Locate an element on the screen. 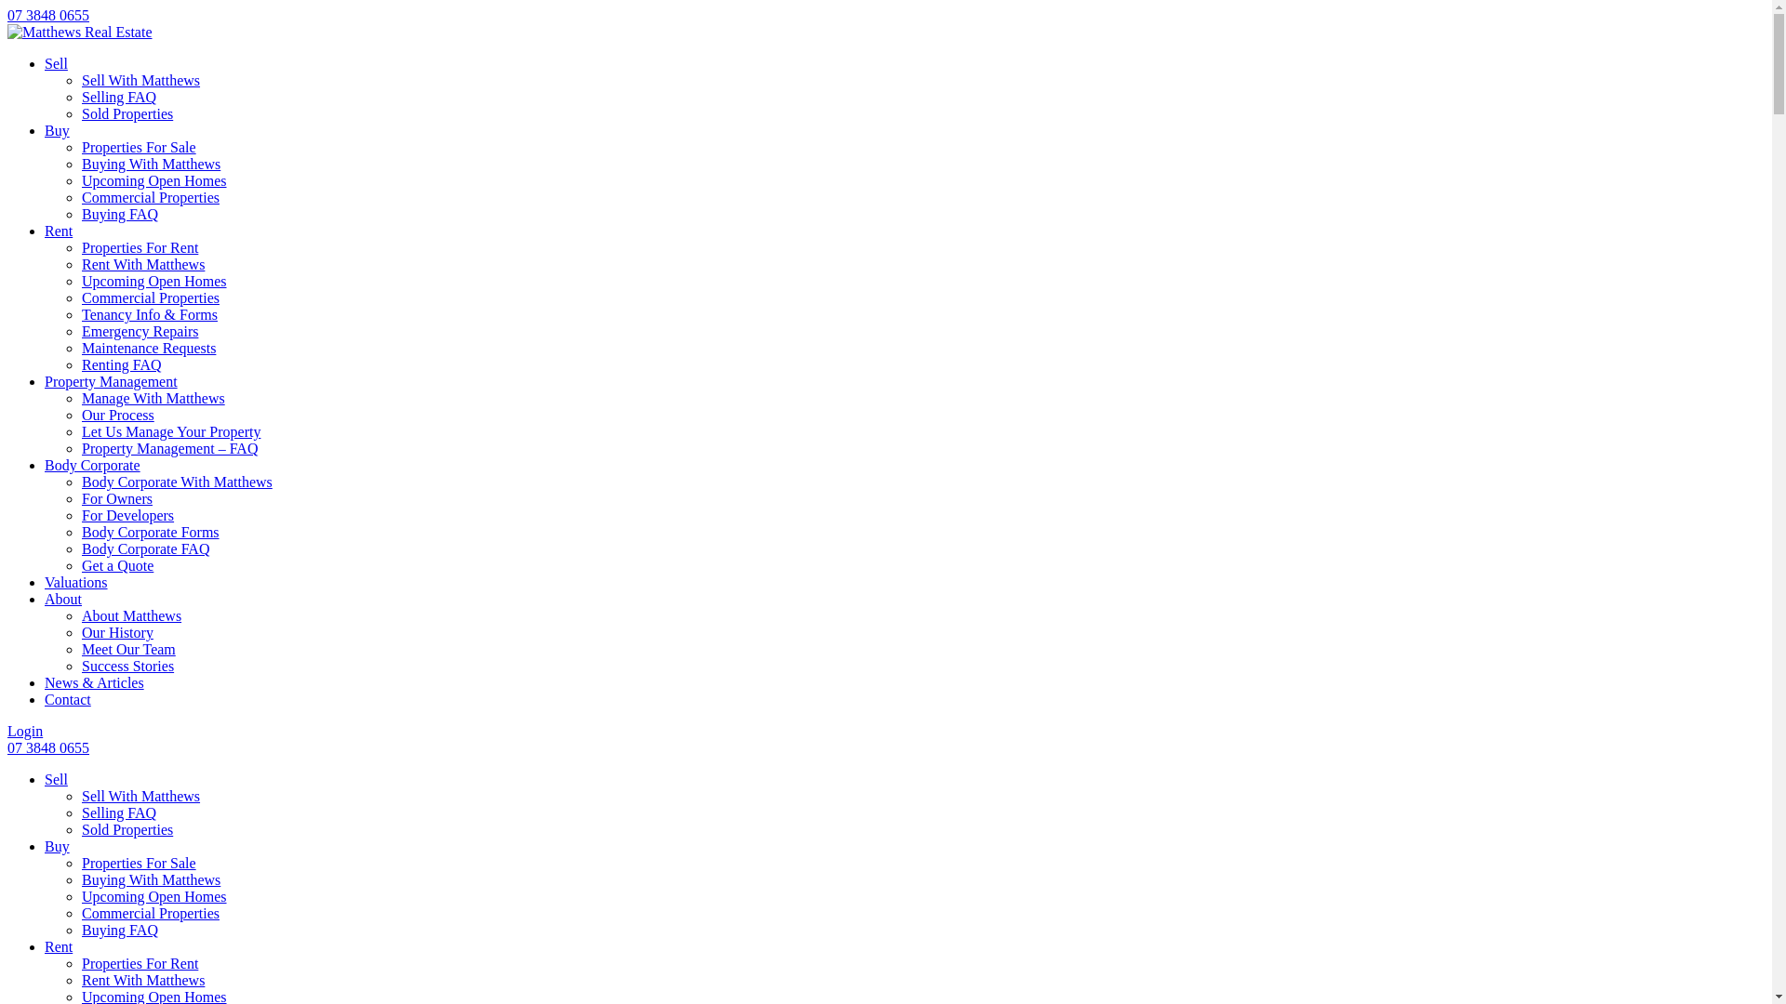 The width and height of the screenshot is (1786, 1004). For Developers is located at coordinates (128, 515).